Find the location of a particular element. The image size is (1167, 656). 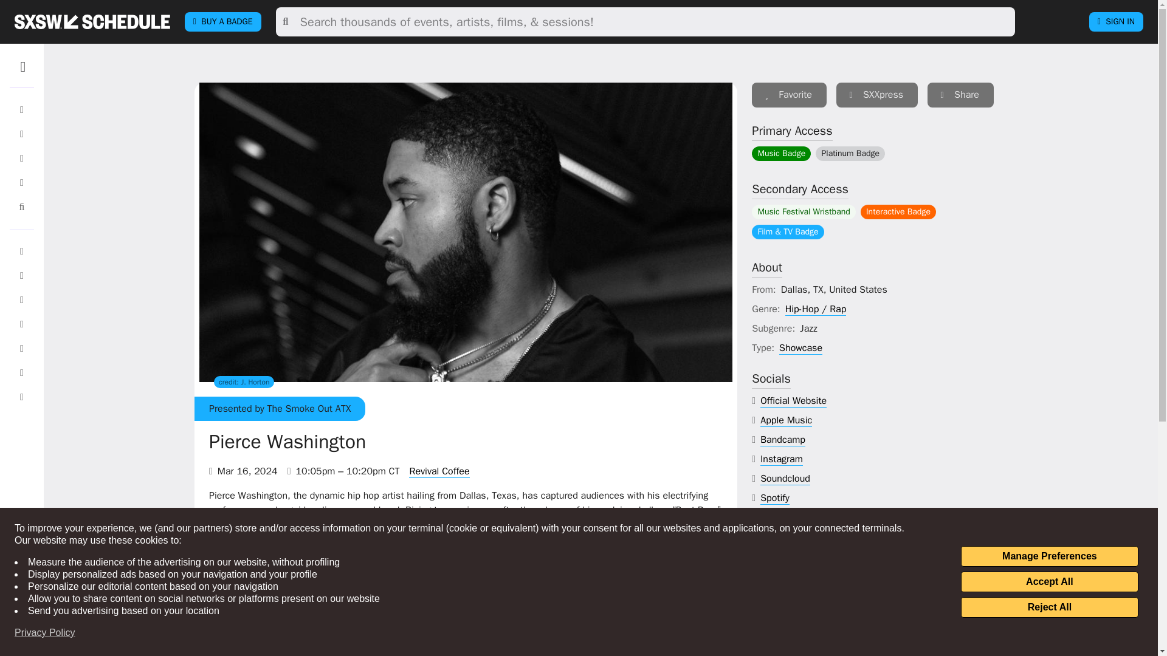

instagram is located at coordinates (782, 459).